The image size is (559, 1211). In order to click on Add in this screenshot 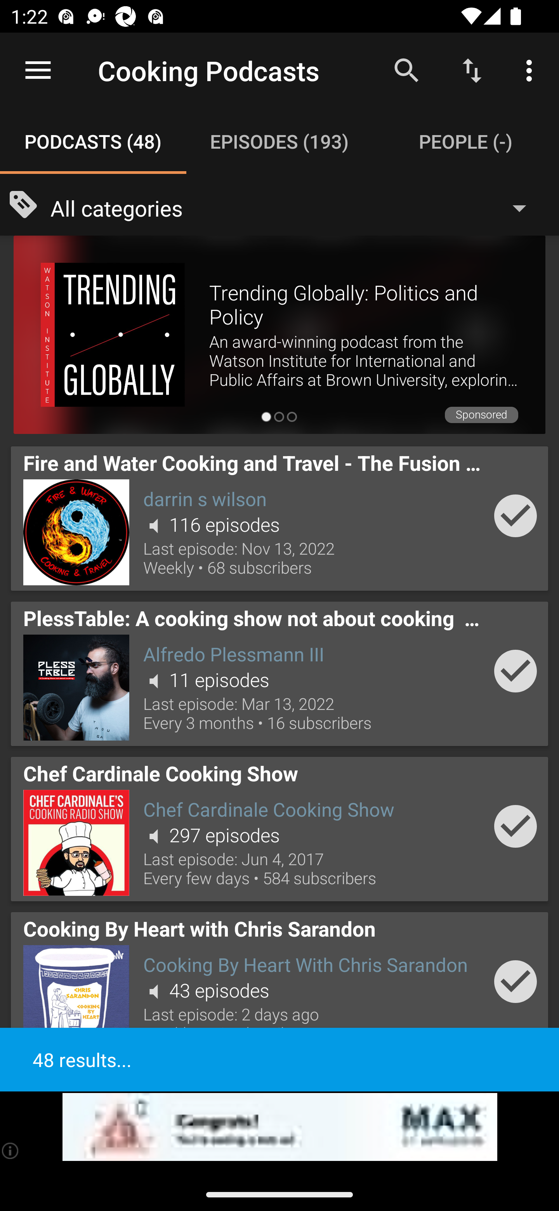, I will do `click(516, 982)`.